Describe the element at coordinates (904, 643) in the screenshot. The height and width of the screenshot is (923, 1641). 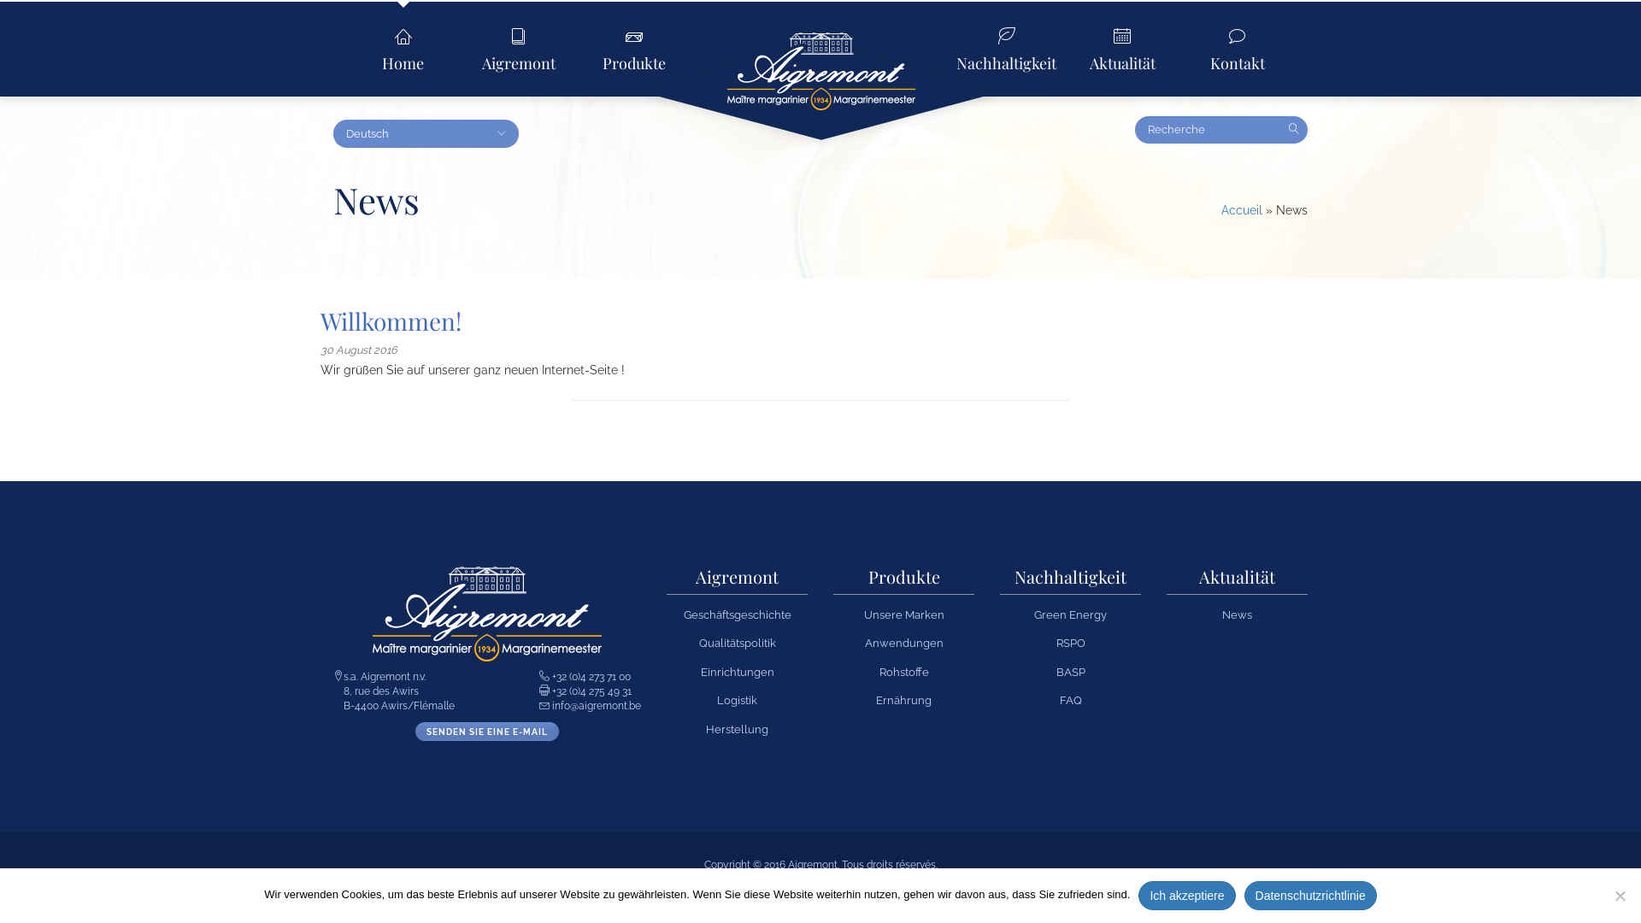
I see `Anwendungen` at that location.